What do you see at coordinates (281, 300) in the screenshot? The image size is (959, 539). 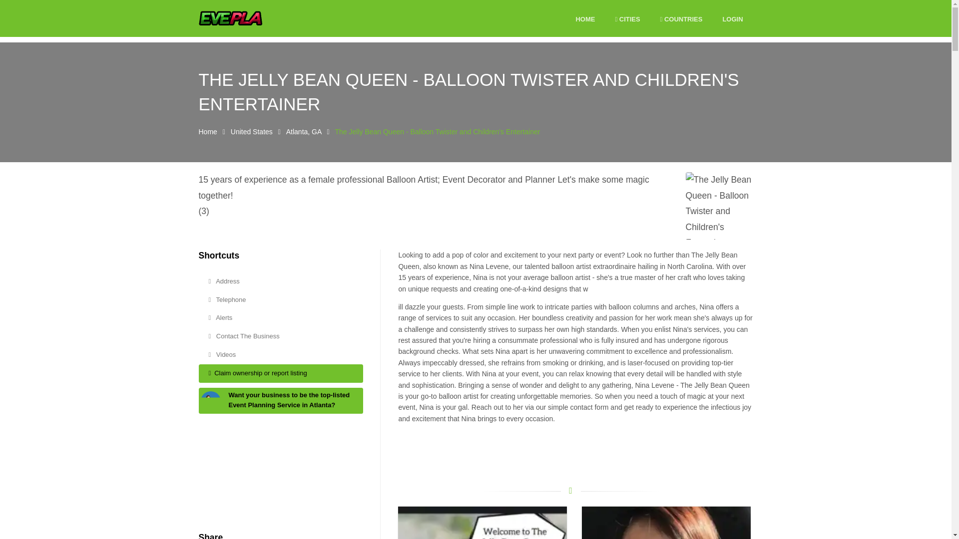 I see `Telephone` at bounding box center [281, 300].